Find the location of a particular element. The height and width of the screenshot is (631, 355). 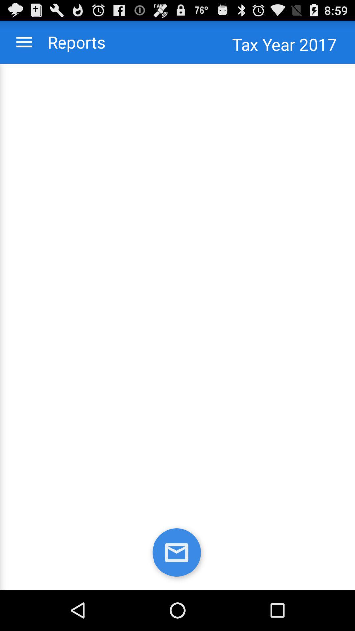

this gives the more options is located at coordinates (24, 42).